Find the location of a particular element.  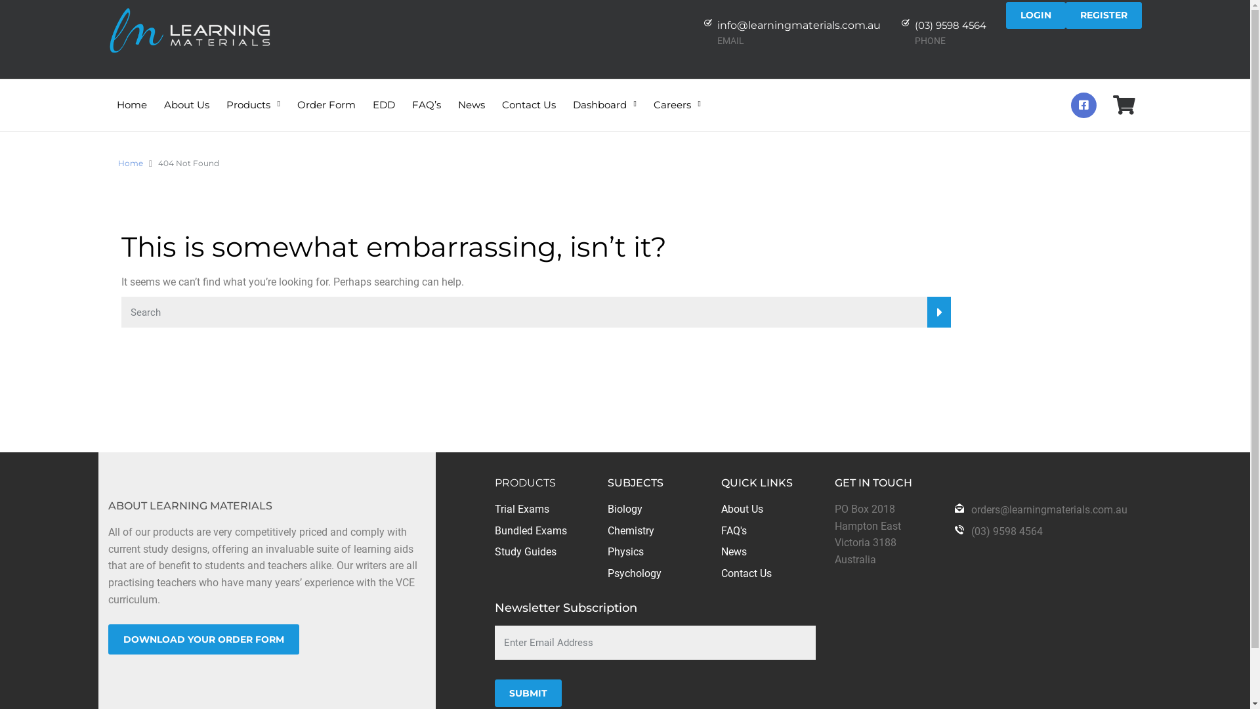

PRODUCTS is located at coordinates (525, 483).